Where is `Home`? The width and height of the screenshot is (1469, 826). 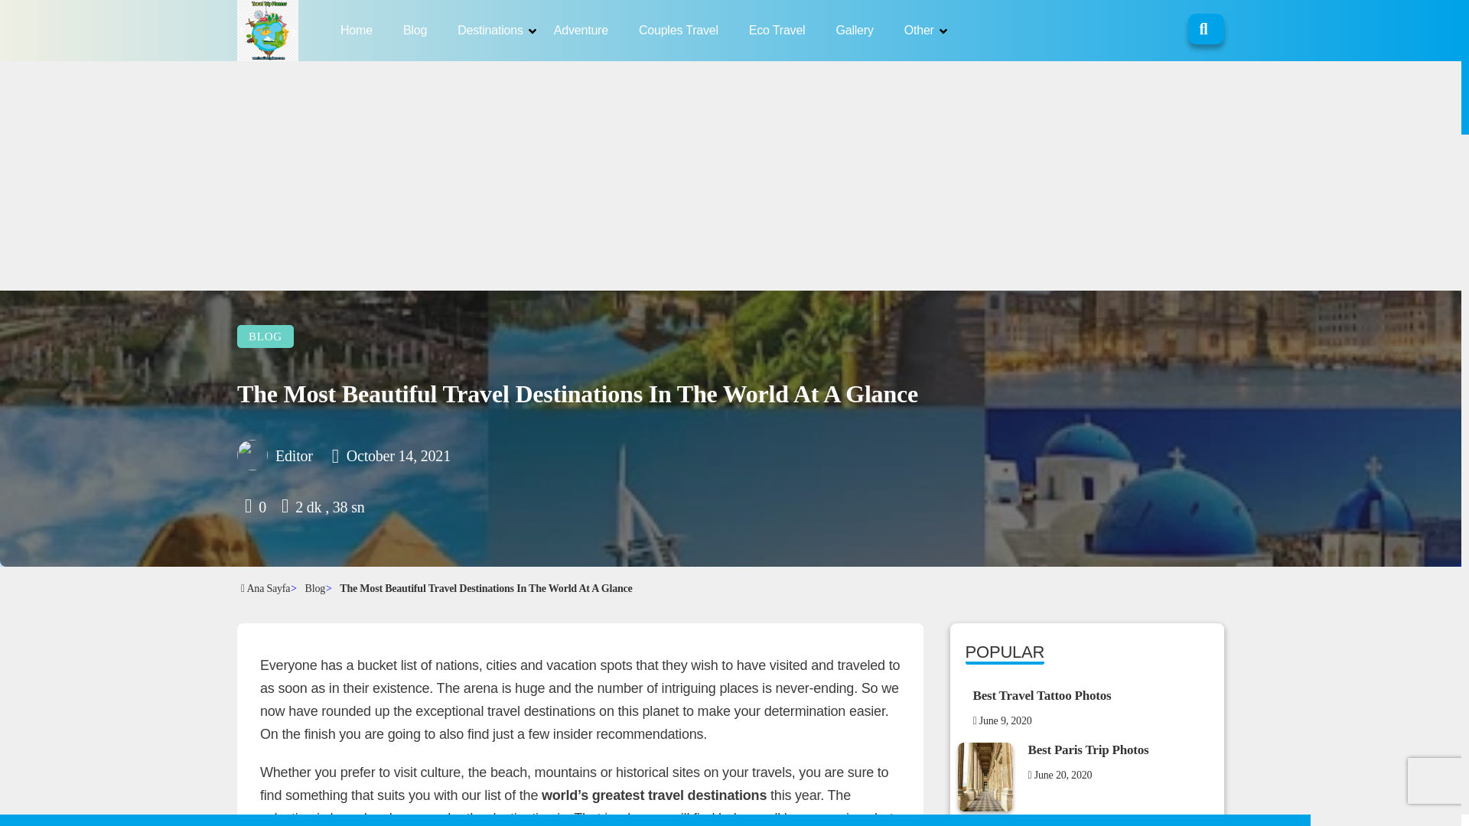
Home is located at coordinates (357, 30).